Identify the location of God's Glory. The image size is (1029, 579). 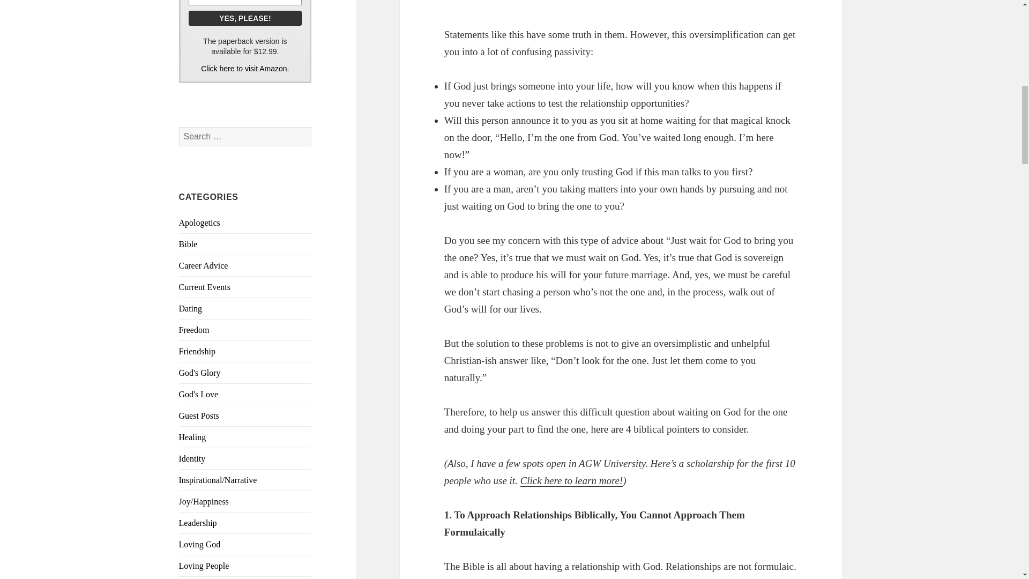
(200, 373).